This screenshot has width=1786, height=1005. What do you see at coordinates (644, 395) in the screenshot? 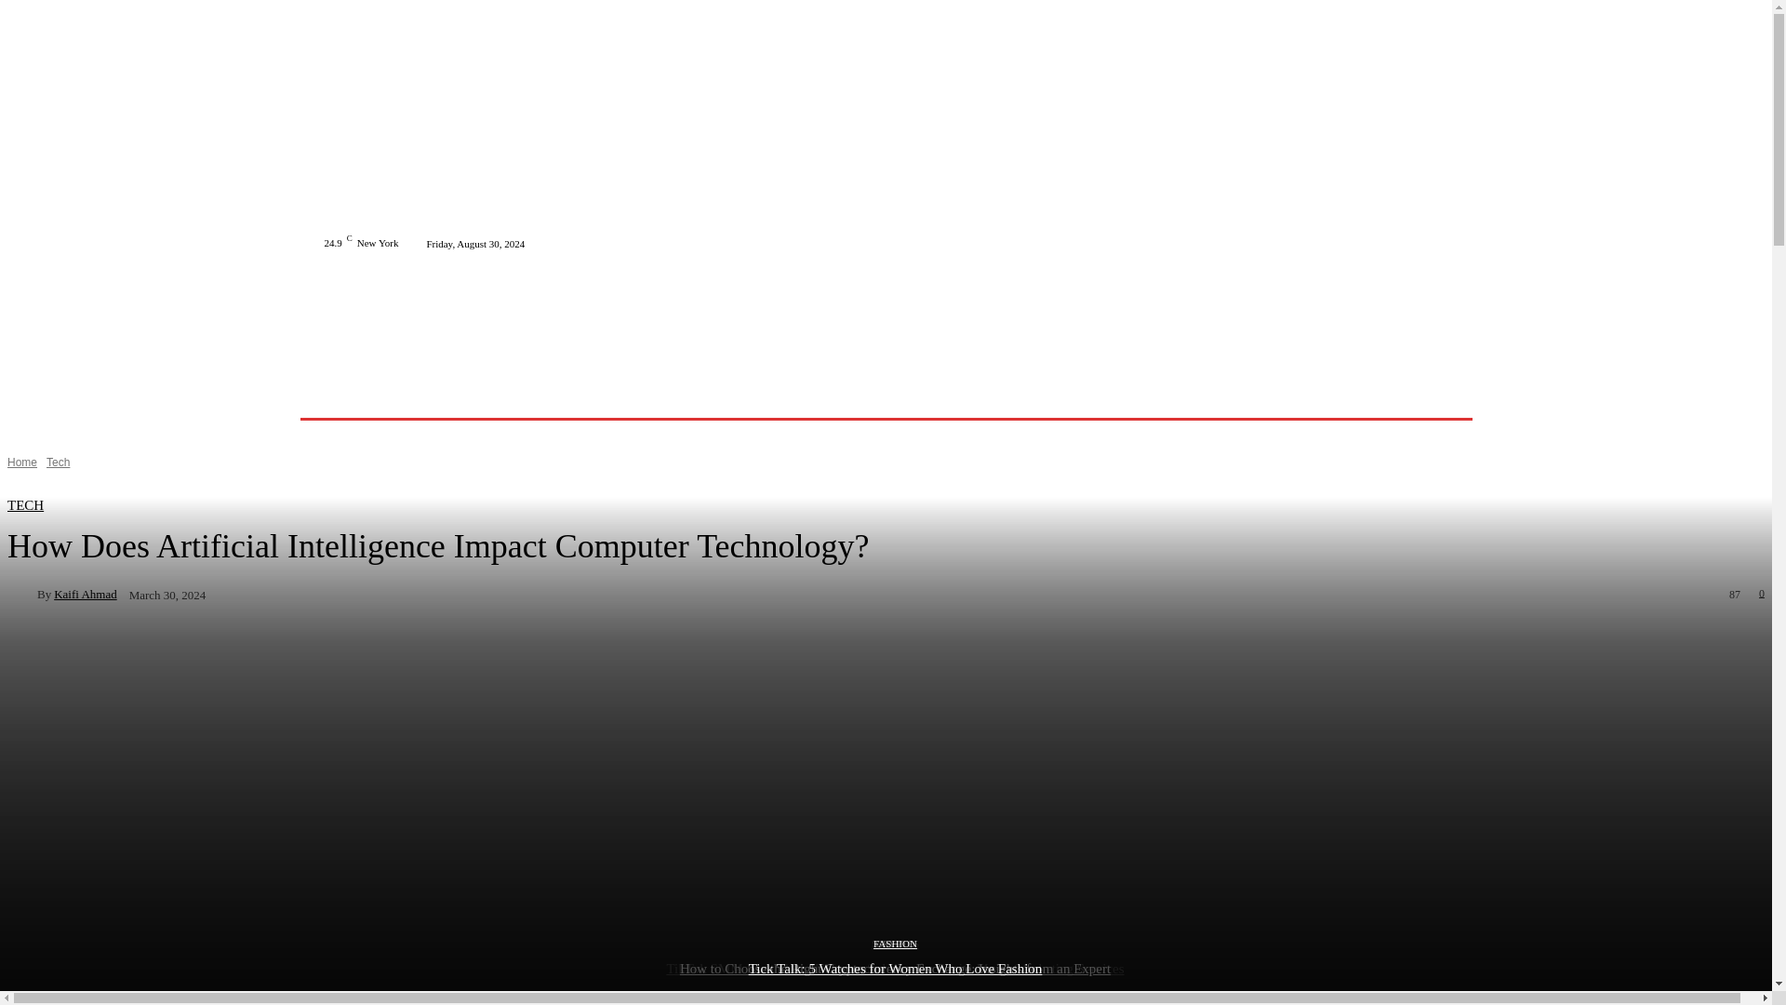
I see `Home Improvement` at bounding box center [644, 395].